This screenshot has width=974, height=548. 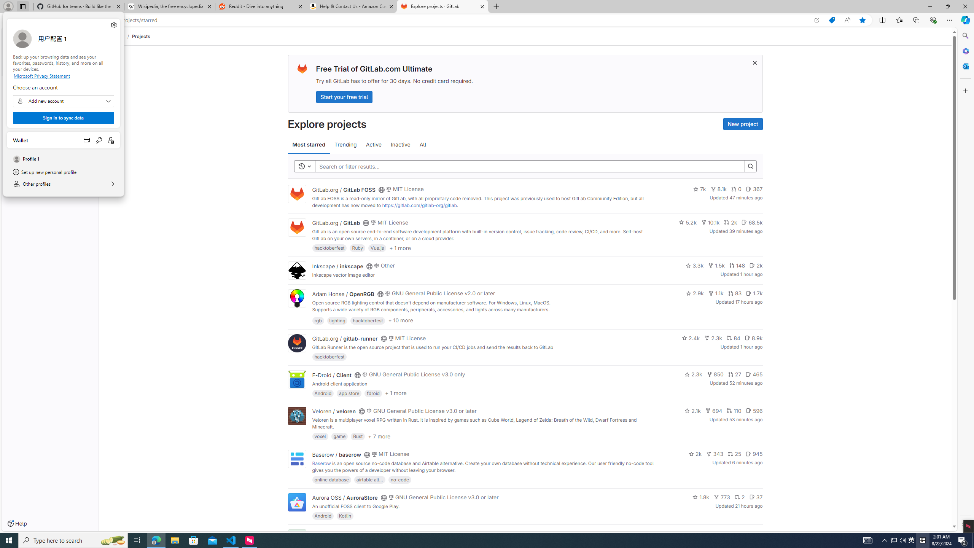 I want to click on 773, so click(x=722, y=497).